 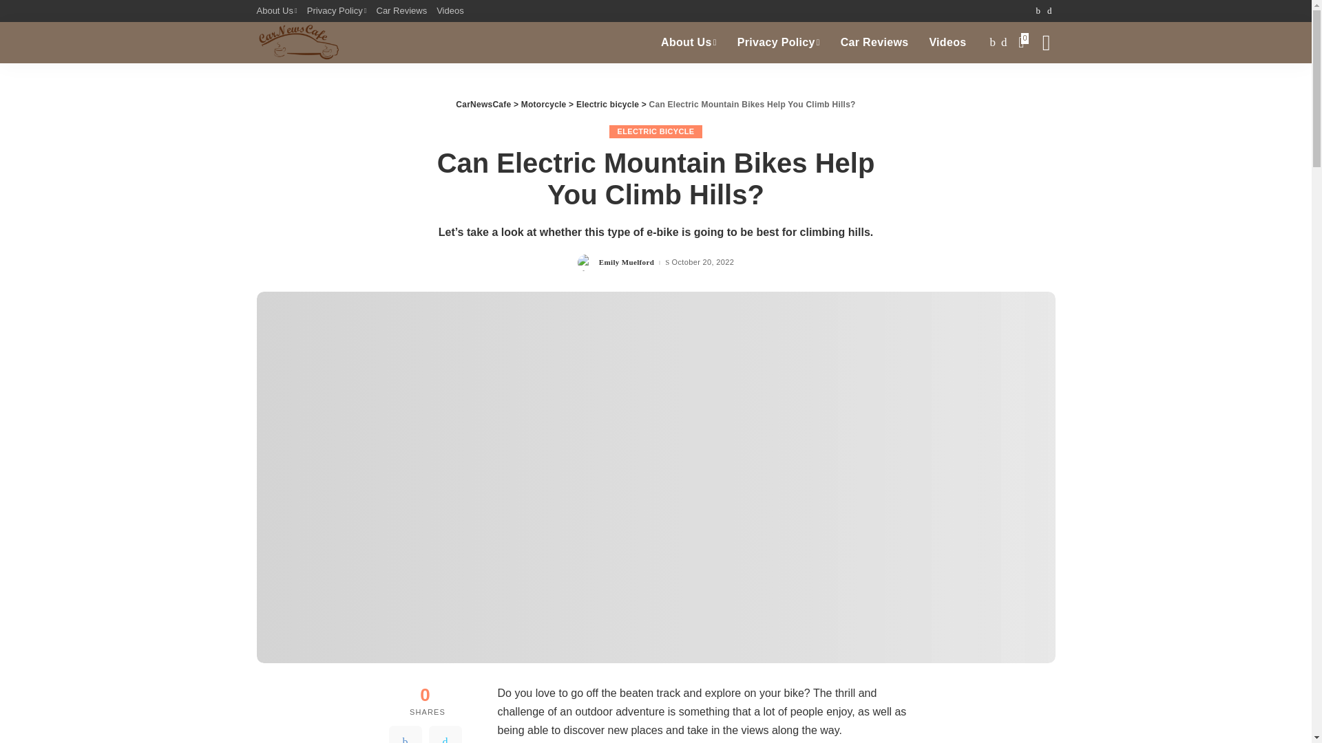 I want to click on Car Reviews, so click(x=874, y=43).